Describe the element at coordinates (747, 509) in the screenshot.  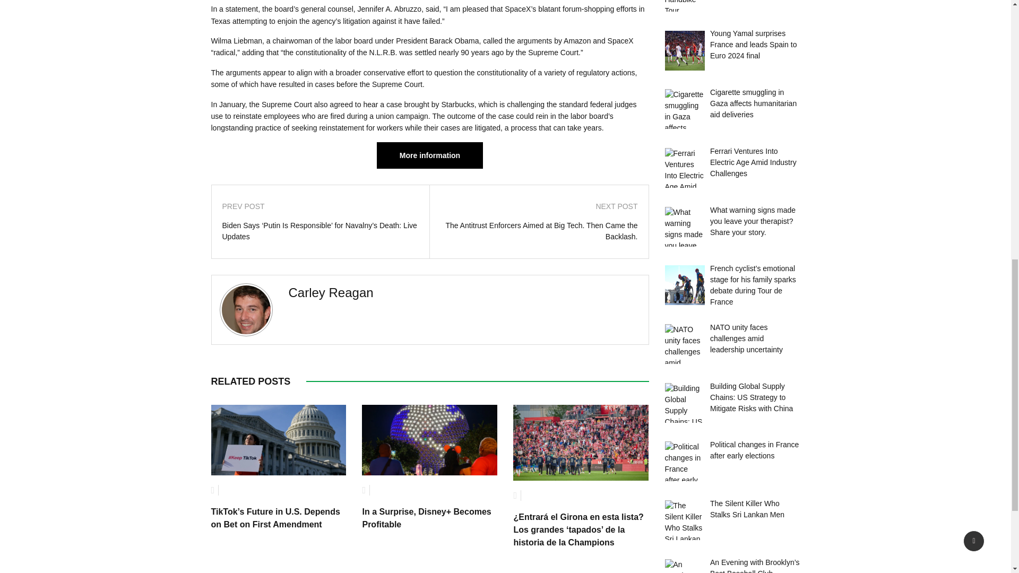
I see `The Silent Killer Who Stalks Sri Lankan Men` at that location.